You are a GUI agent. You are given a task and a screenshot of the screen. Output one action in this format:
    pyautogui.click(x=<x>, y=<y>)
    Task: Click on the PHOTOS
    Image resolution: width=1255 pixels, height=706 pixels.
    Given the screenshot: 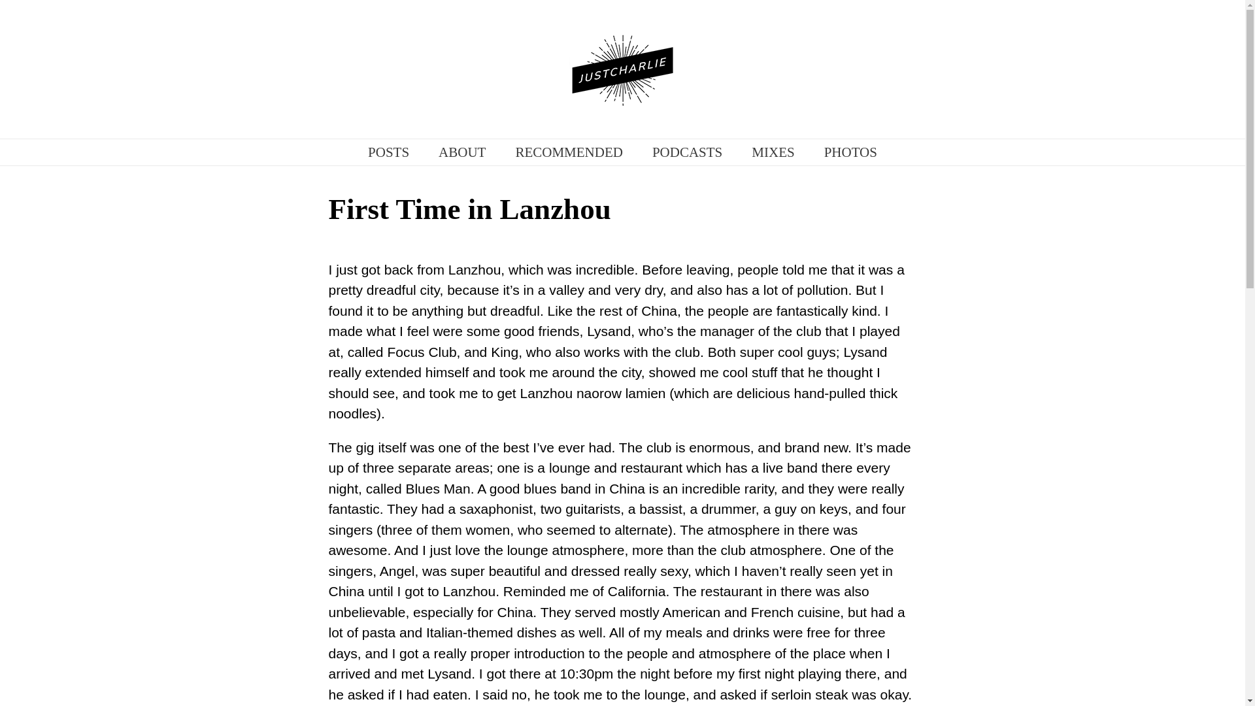 What is the action you would take?
    pyautogui.click(x=851, y=152)
    